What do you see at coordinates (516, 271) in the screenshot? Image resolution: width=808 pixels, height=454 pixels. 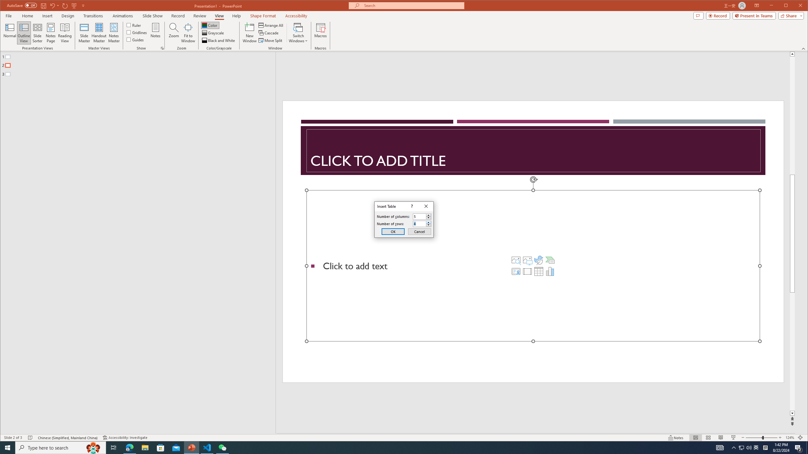 I see `Insert Cameo` at bounding box center [516, 271].